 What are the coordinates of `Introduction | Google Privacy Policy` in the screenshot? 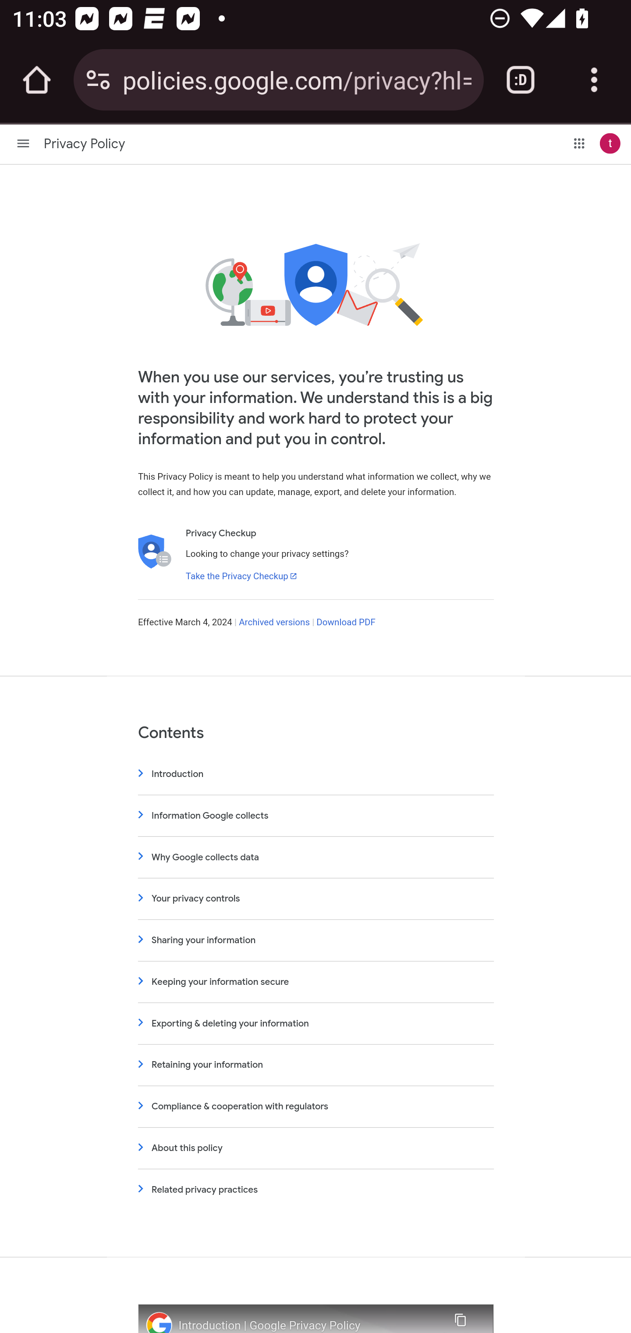 It's located at (307, 1325).